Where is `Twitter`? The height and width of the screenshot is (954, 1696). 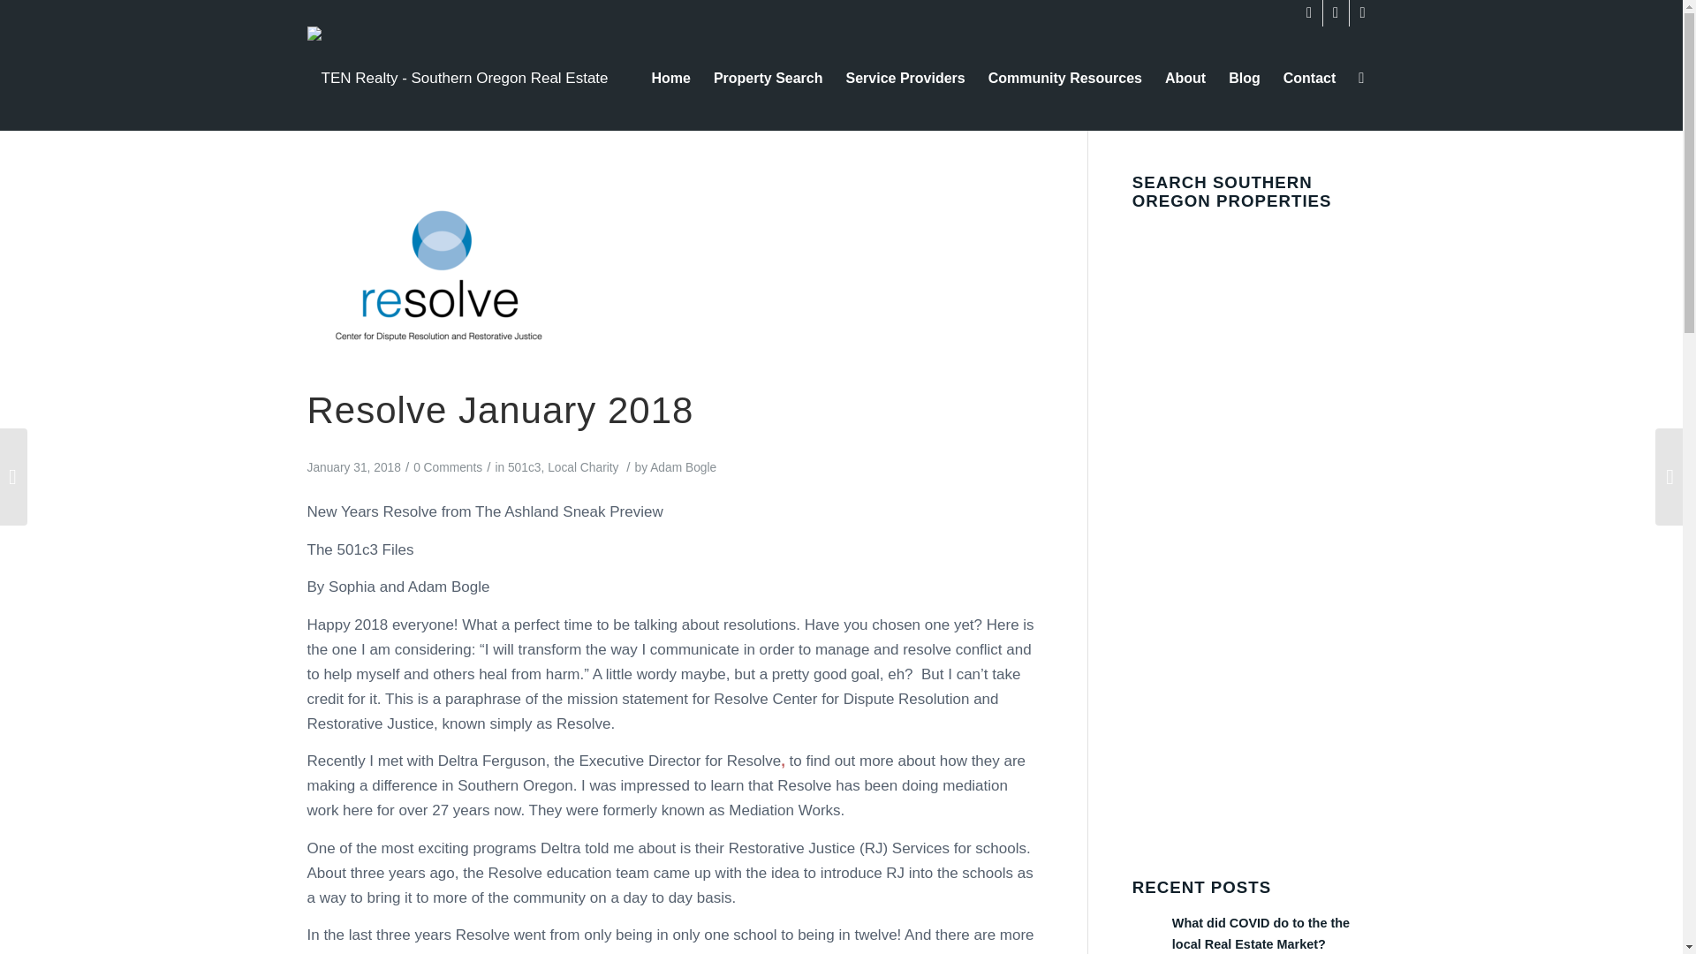 Twitter is located at coordinates (1309, 13).